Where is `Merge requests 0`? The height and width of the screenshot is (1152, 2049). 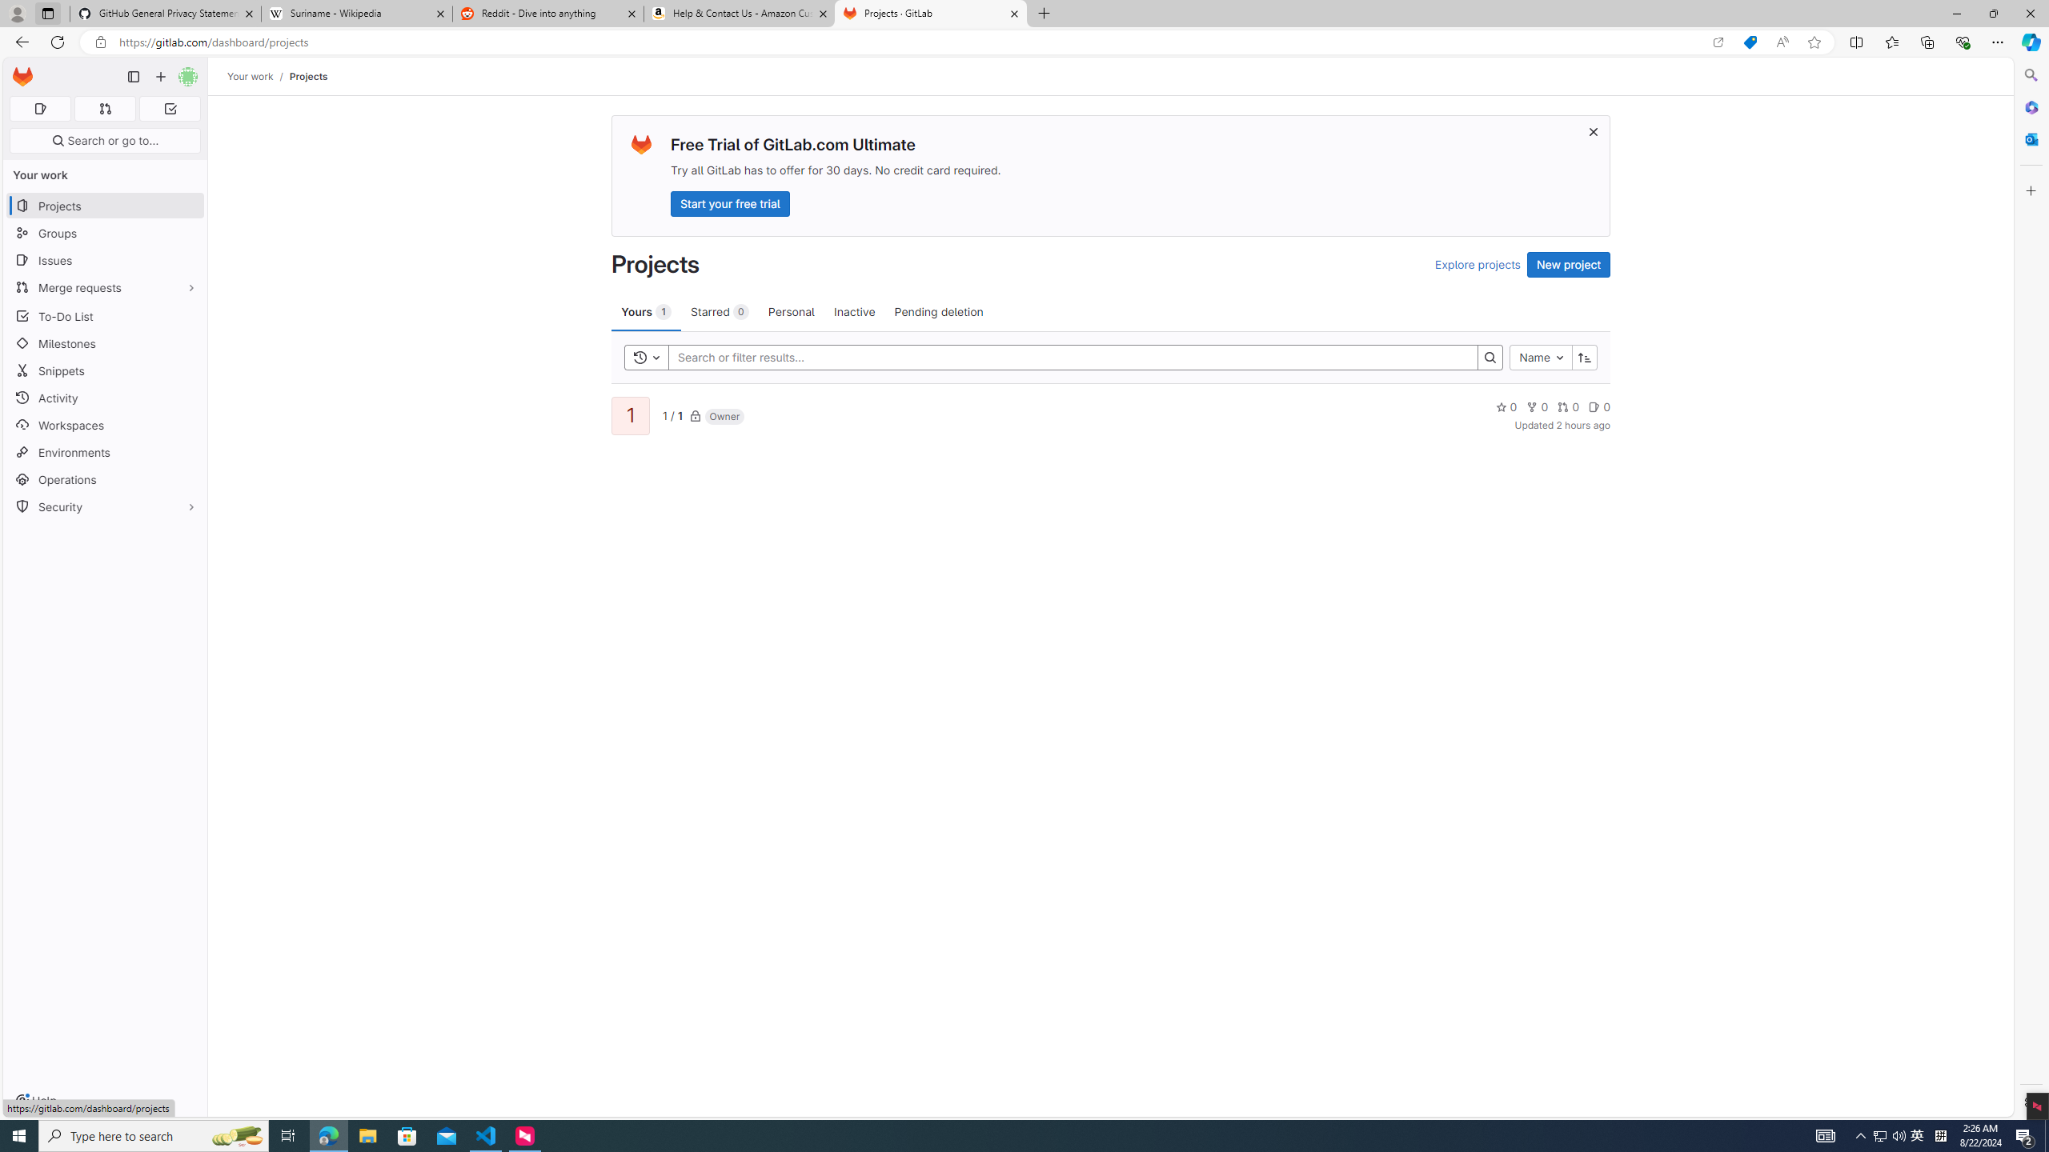
Merge requests 0 is located at coordinates (104, 109).